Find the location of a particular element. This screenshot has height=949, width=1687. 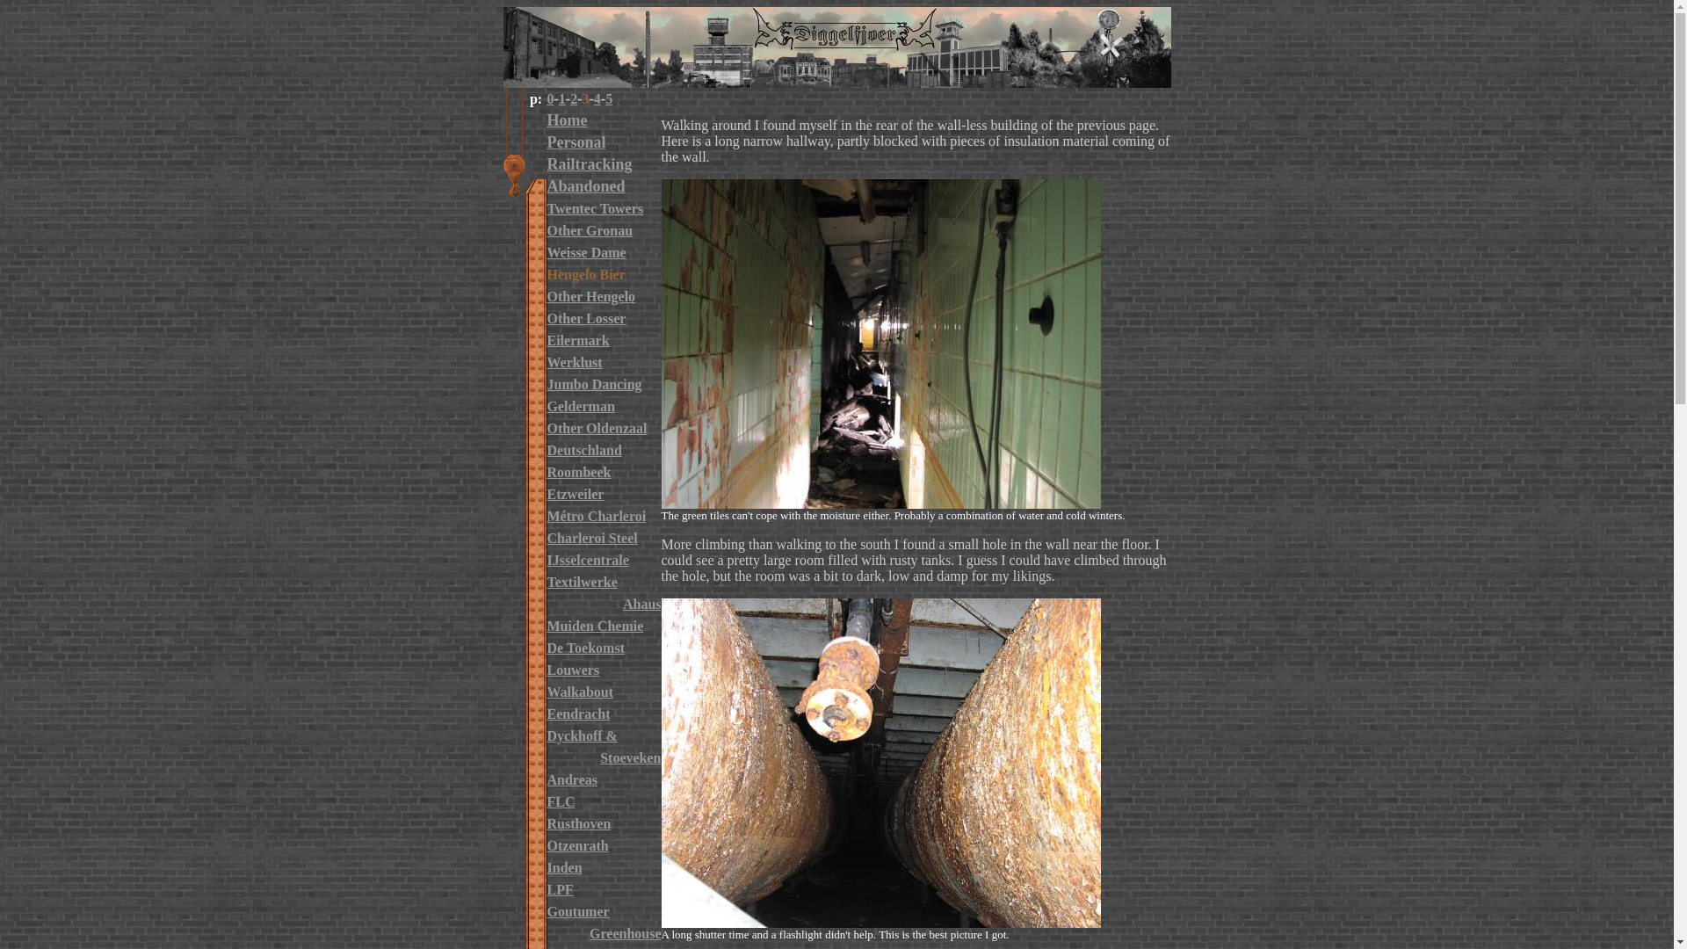

Other Hengelo is located at coordinates (590, 295).